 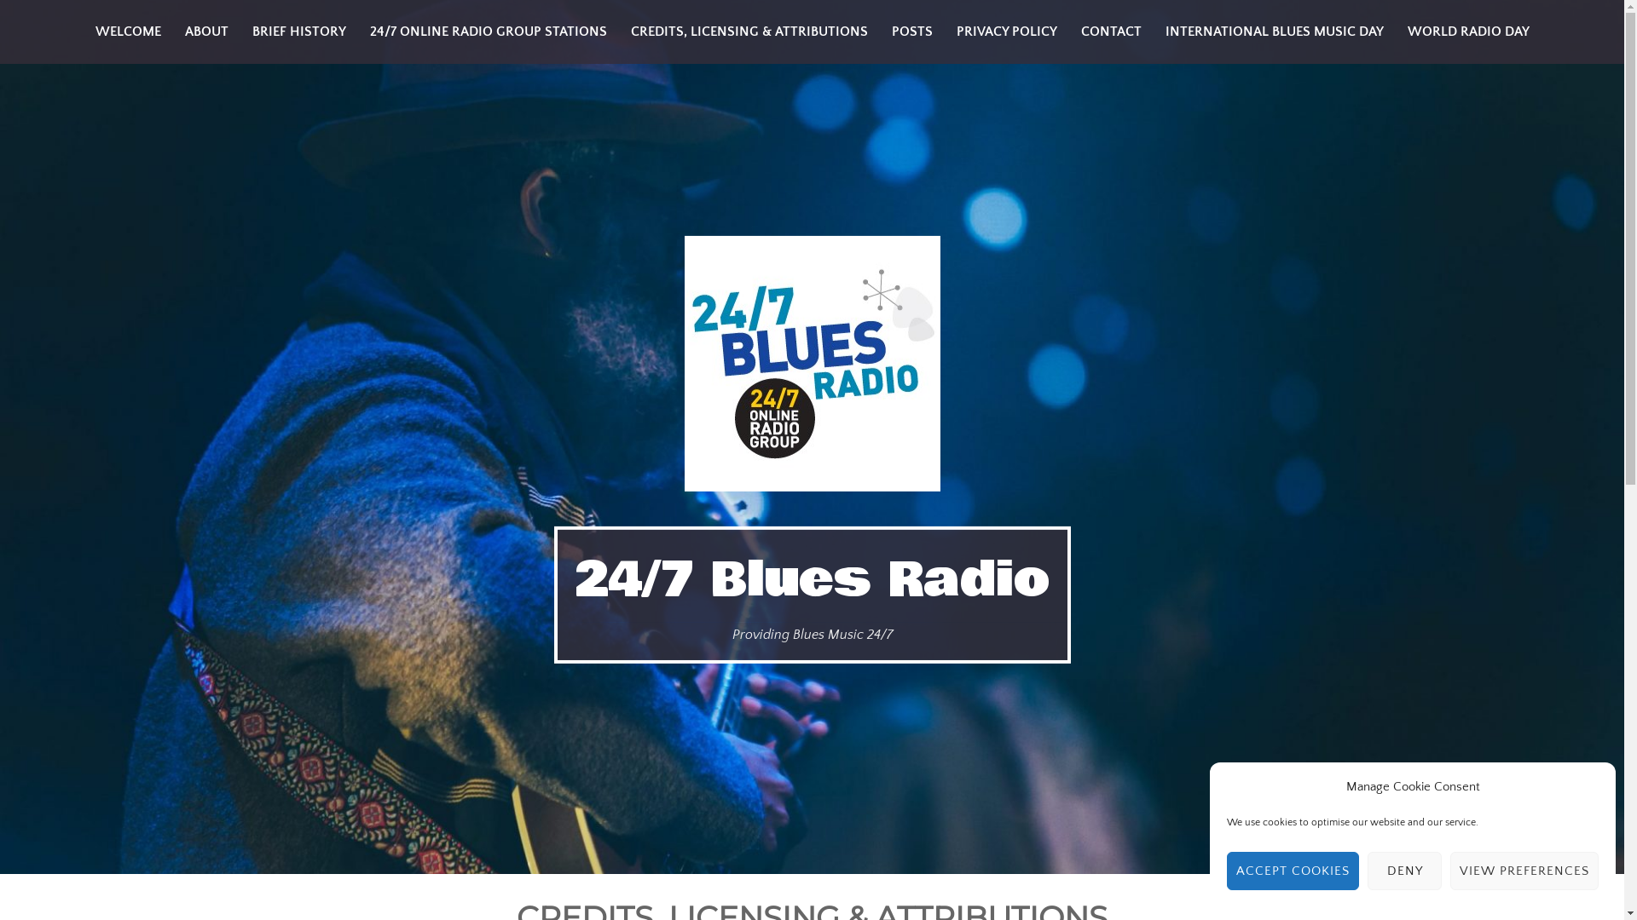 I want to click on POSTS, so click(x=912, y=32).